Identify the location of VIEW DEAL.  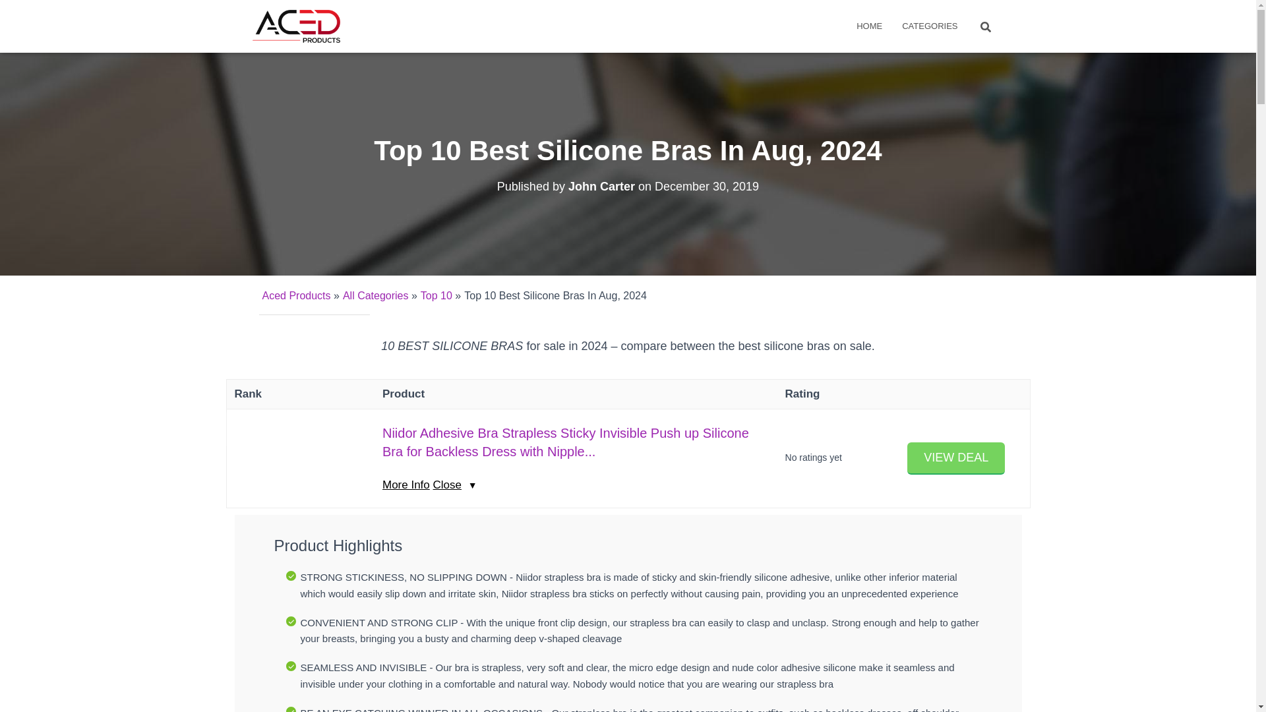
(956, 458).